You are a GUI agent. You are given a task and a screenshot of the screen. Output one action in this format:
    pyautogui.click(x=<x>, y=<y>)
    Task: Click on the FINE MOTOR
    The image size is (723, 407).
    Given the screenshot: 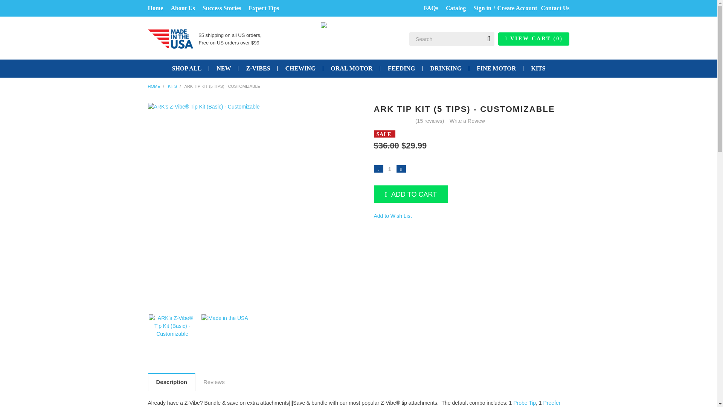 What is the action you would take?
    pyautogui.click(x=496, y=69)
    